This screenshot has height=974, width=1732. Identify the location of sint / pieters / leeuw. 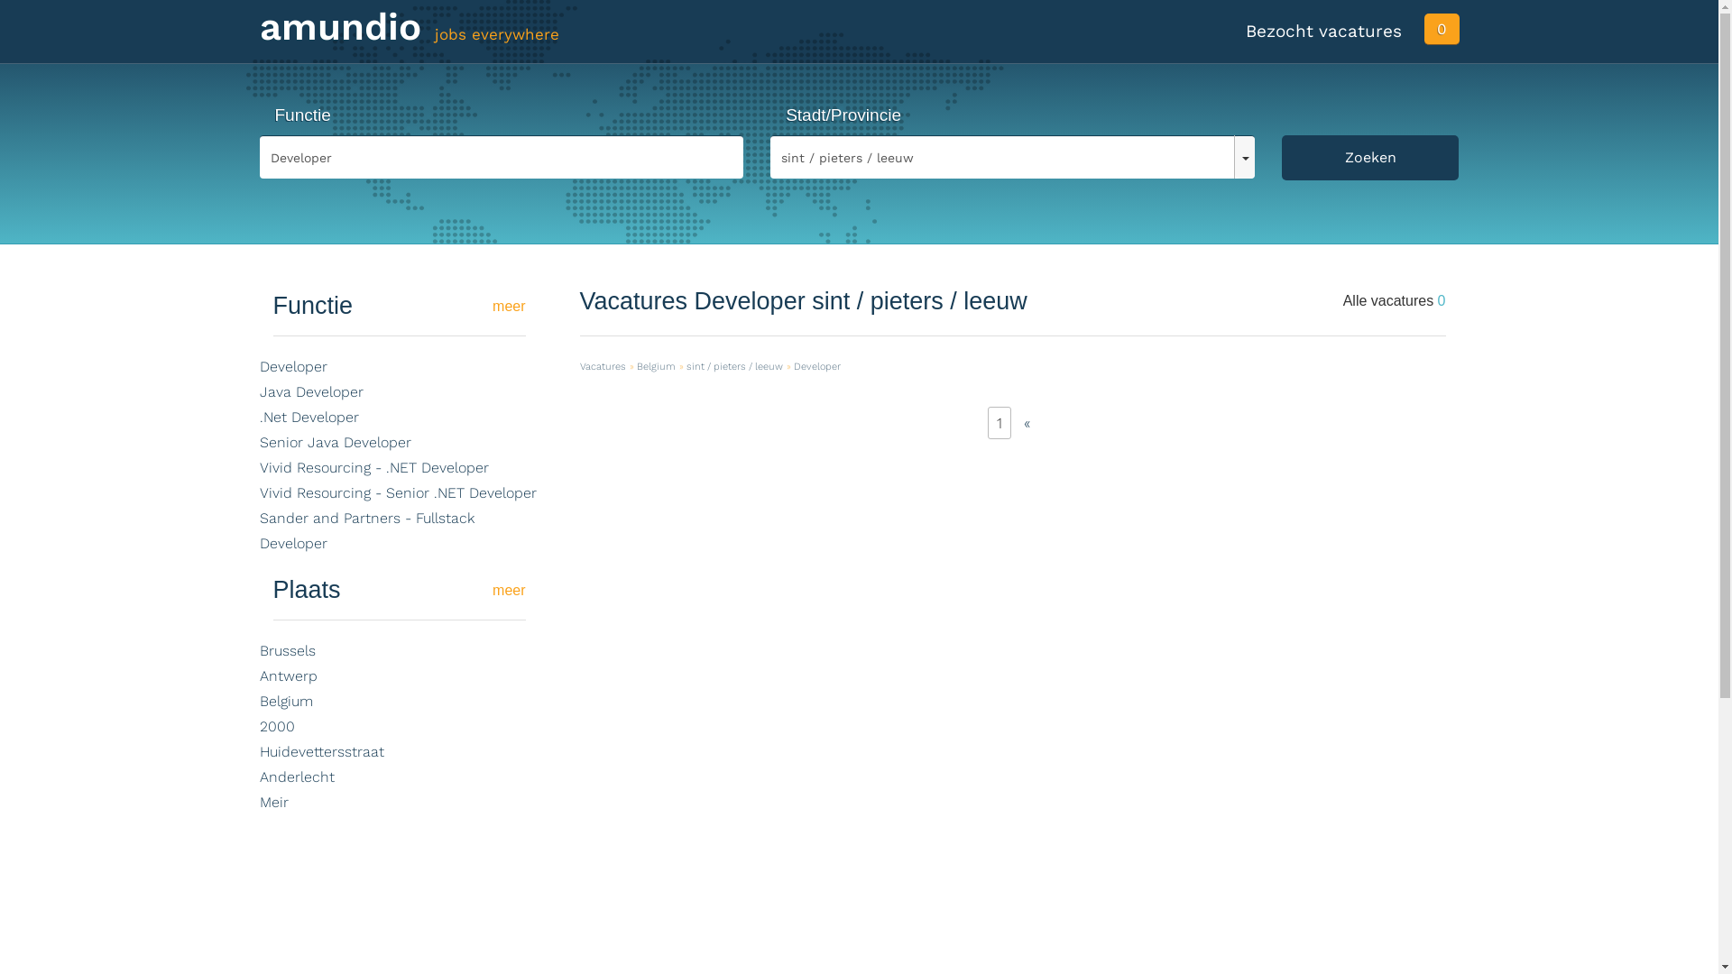
(734, 366).